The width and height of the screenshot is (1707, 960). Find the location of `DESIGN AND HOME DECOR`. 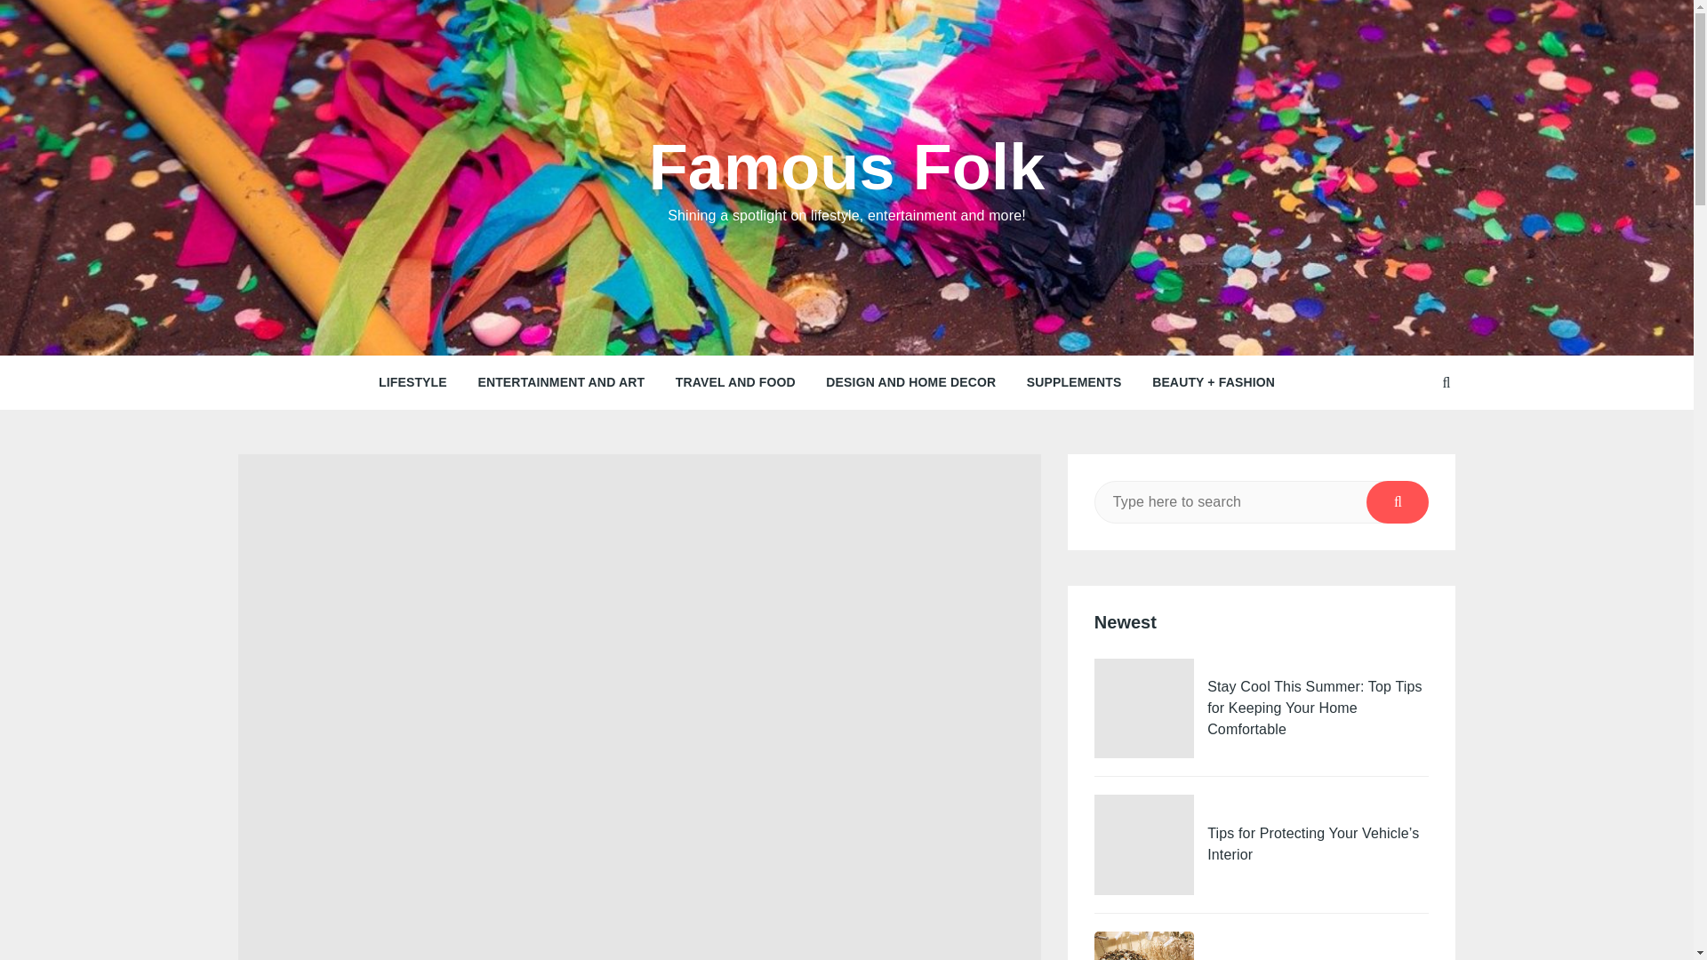

DESIGN AND HOME DECOR is located at coordinates (910, 382).